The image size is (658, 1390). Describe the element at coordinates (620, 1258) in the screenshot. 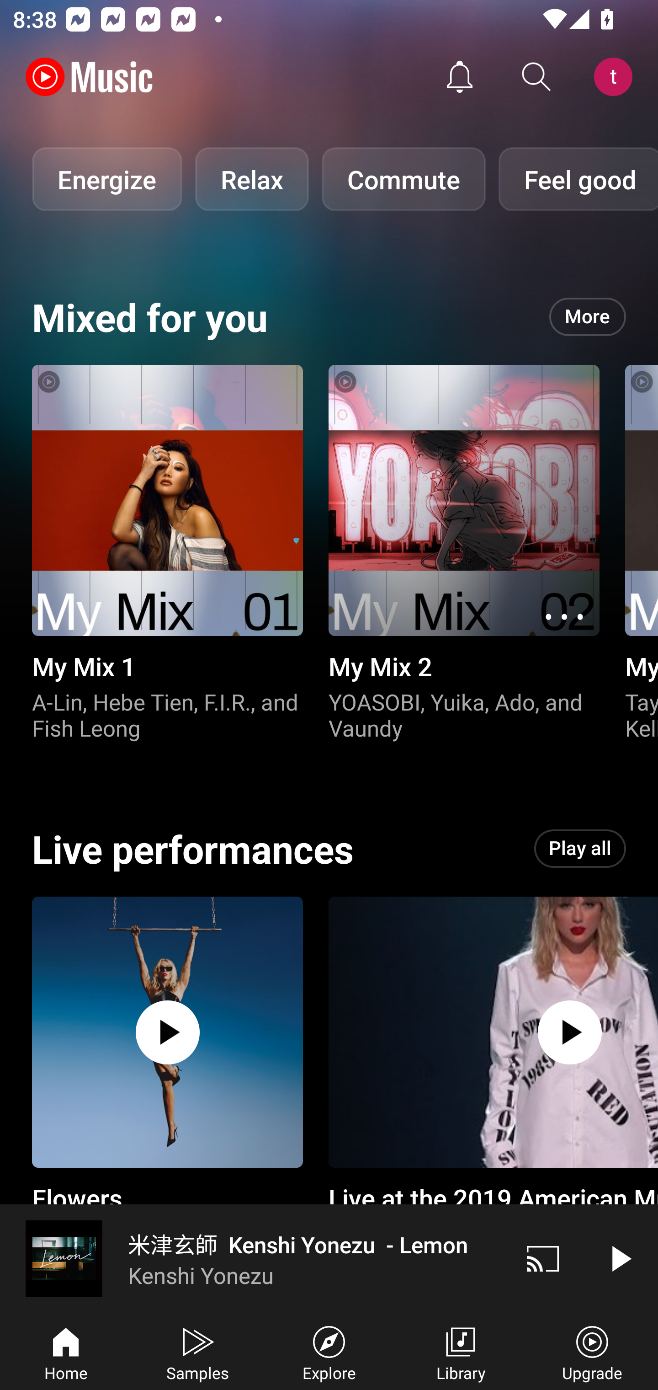

I see `Play video` at that location.